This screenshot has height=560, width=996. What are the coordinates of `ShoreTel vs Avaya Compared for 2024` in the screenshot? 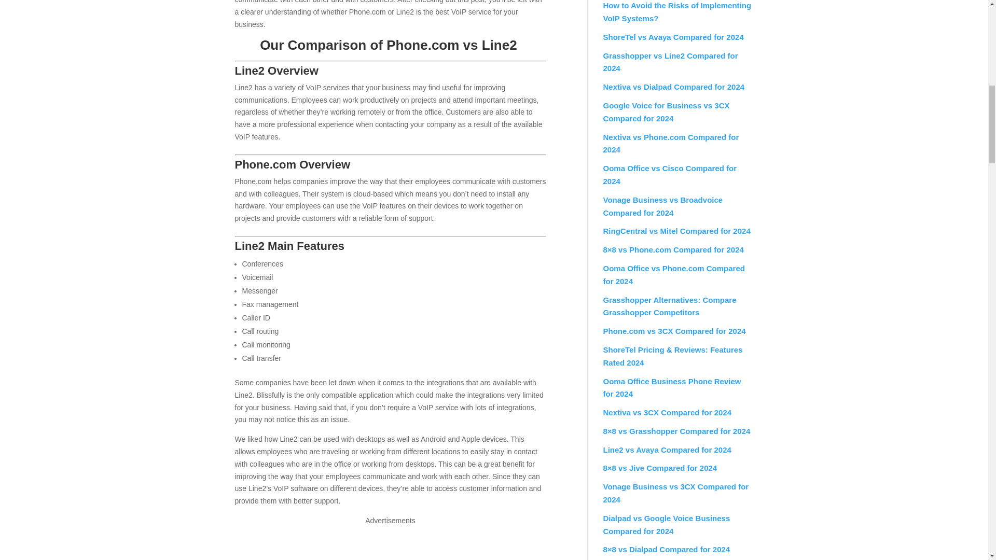 It's located at (672, 36).